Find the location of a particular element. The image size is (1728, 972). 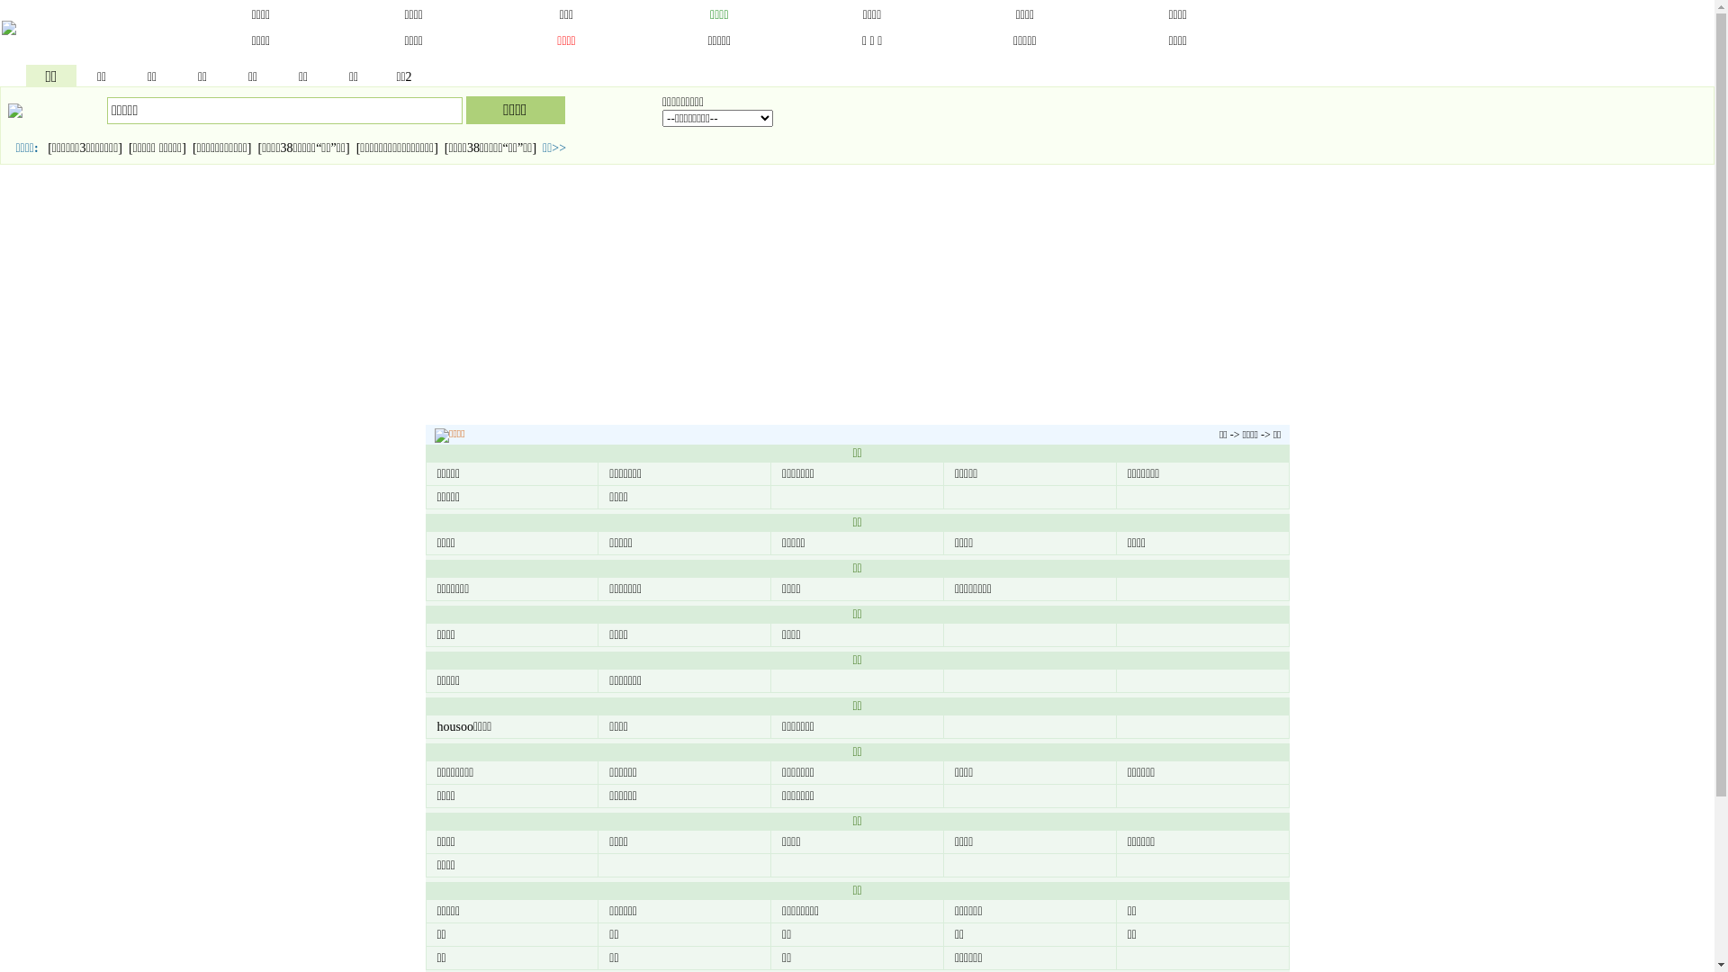

Advertisement is located at coordinates (857, 297).